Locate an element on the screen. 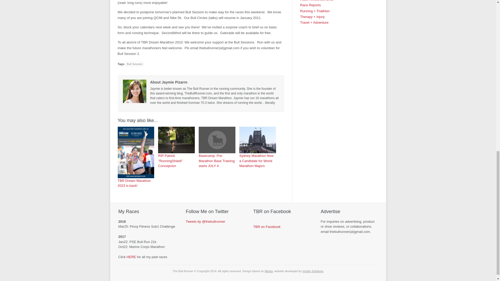  RIP Patrick "RunningShield" Concepcion is located at coordinates (176, 147).